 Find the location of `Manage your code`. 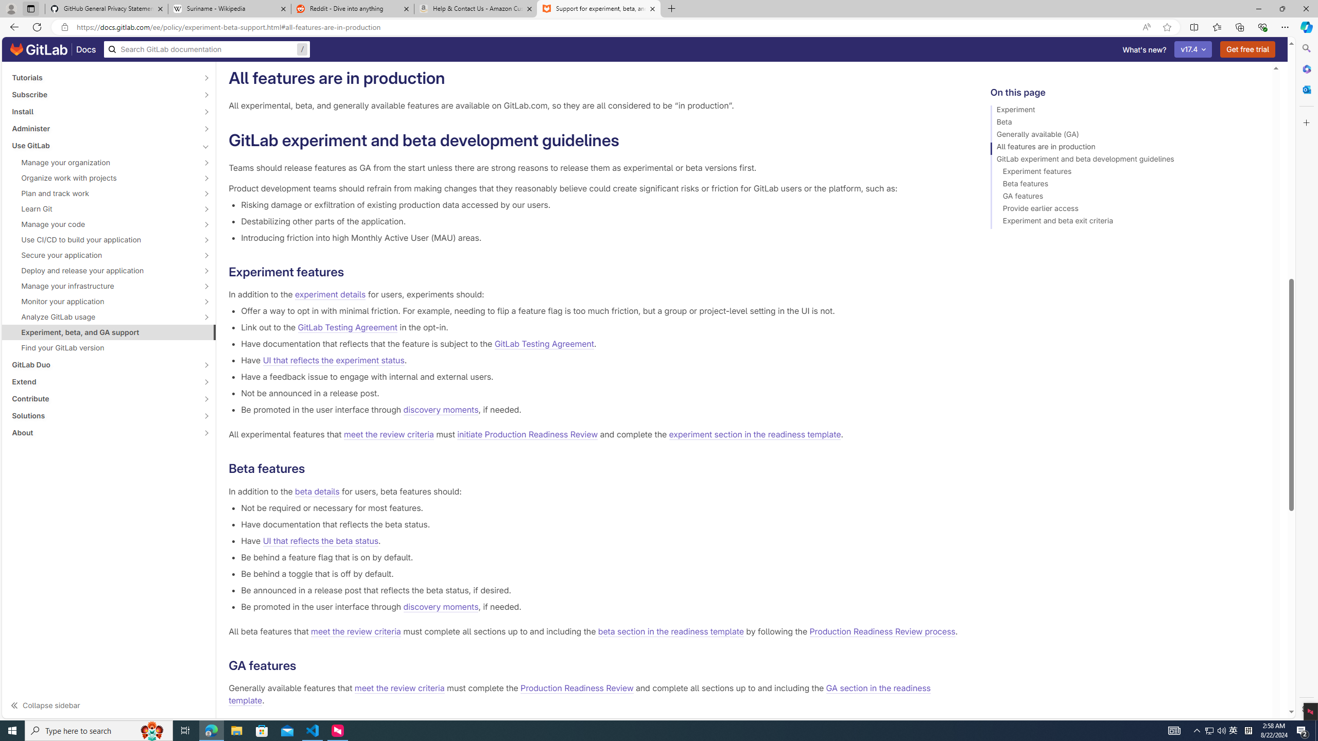

Manage your code is located at coordinates (103, 224).